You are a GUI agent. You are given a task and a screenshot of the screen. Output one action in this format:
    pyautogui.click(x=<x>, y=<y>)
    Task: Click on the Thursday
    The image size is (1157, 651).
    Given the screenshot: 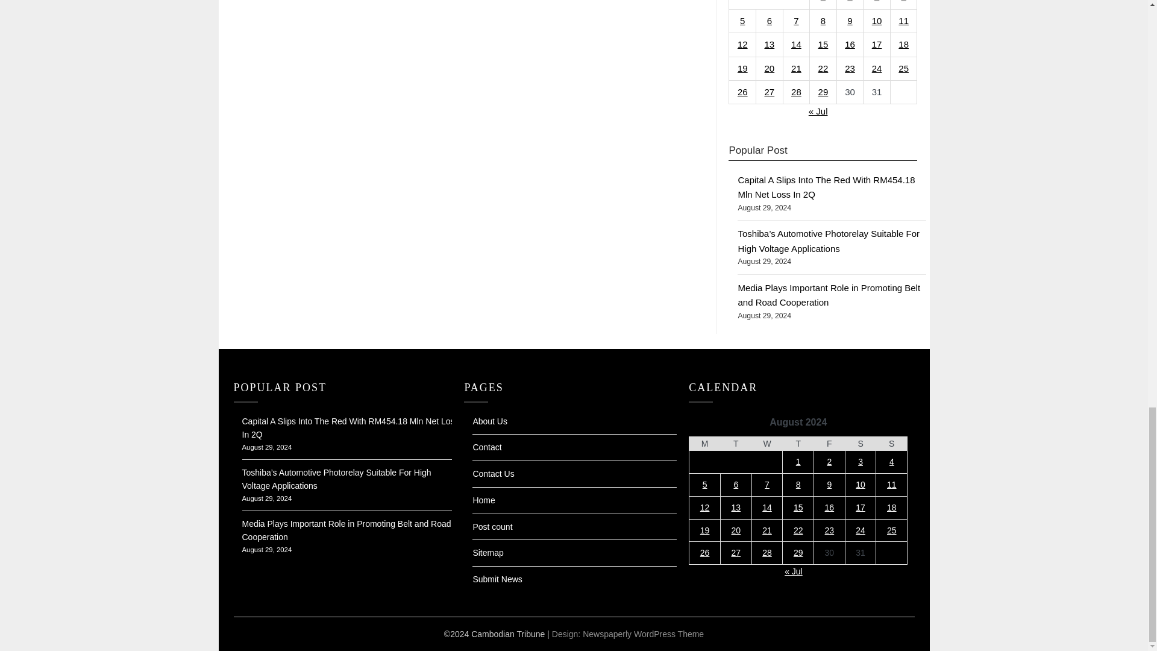 What is the action you would take?
    pyautogui.click(x=798, y=444)
    